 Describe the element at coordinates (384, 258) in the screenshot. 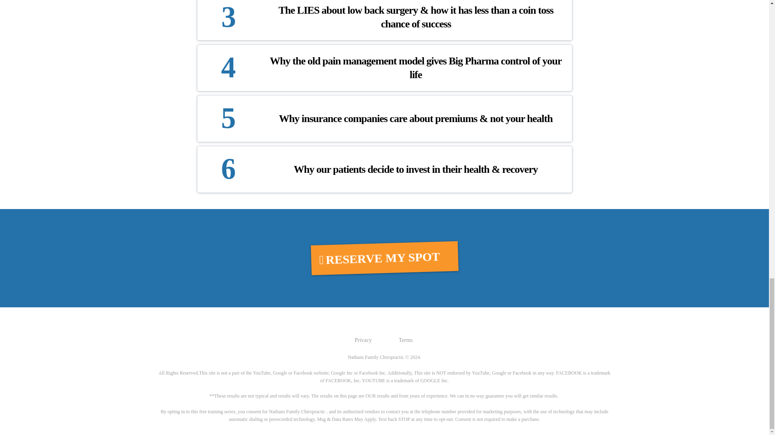

I see `RESERVE MY SPOT` at that location.